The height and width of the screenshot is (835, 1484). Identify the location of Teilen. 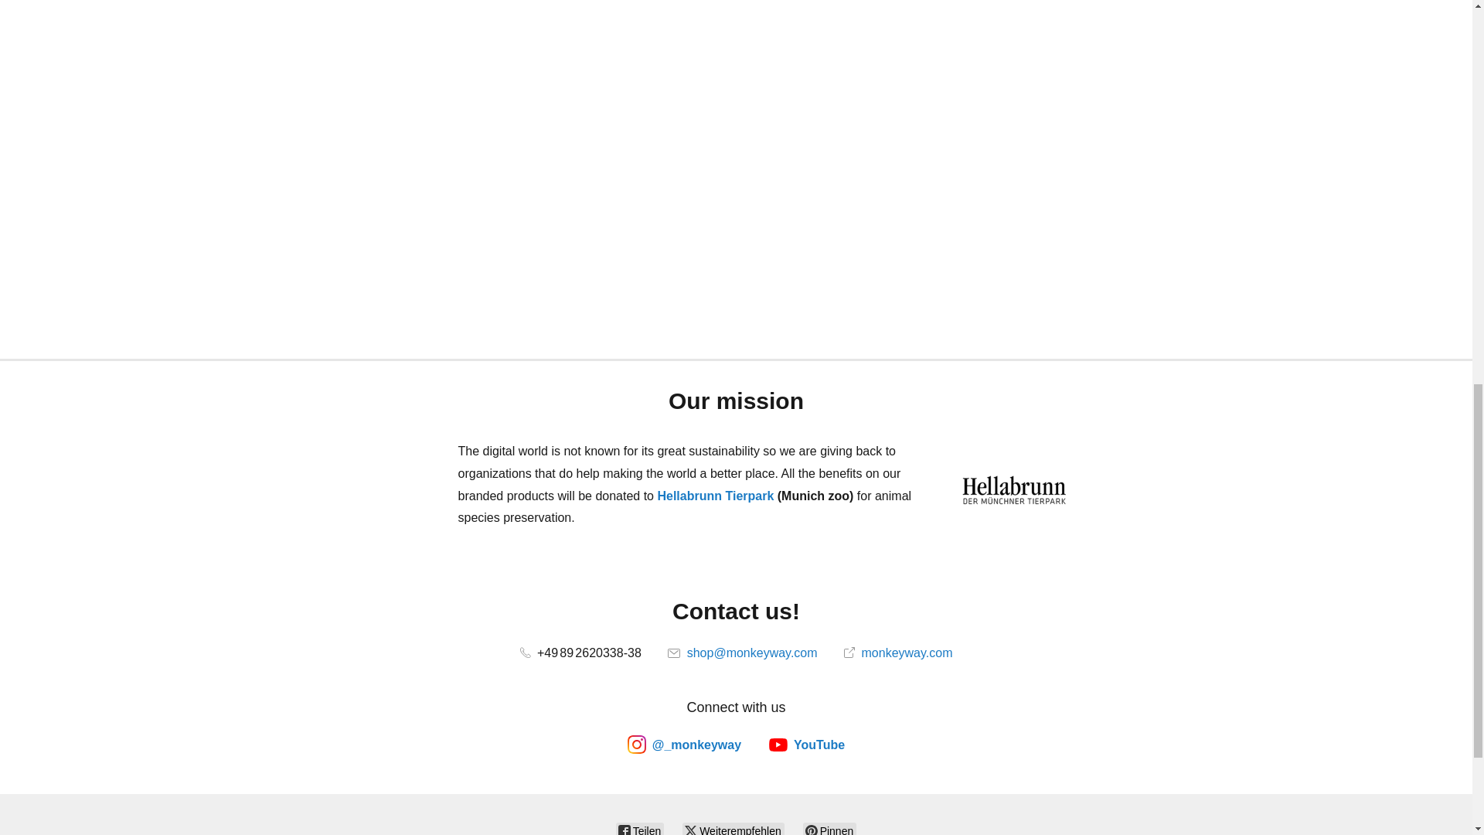
(639, 829).